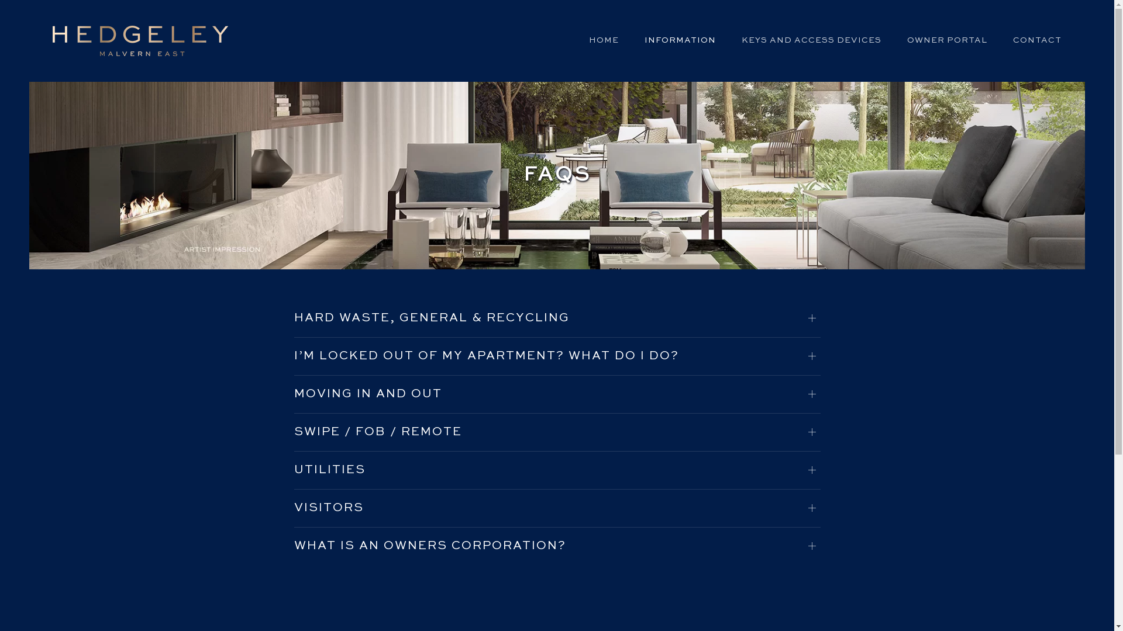  I want to click on HARD WASTE, GENERAL & RECYCLING, so click(557, 318).